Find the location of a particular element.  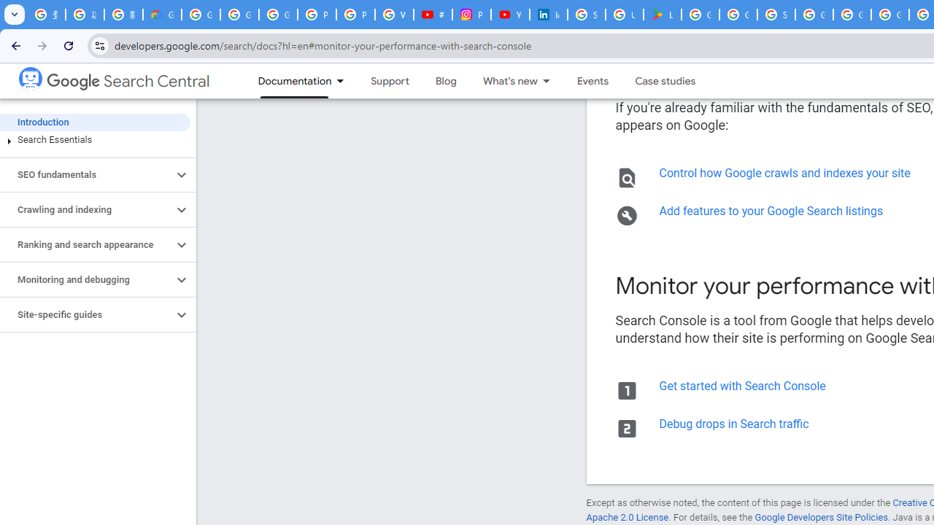

Events is located at coordinates (593, 81).